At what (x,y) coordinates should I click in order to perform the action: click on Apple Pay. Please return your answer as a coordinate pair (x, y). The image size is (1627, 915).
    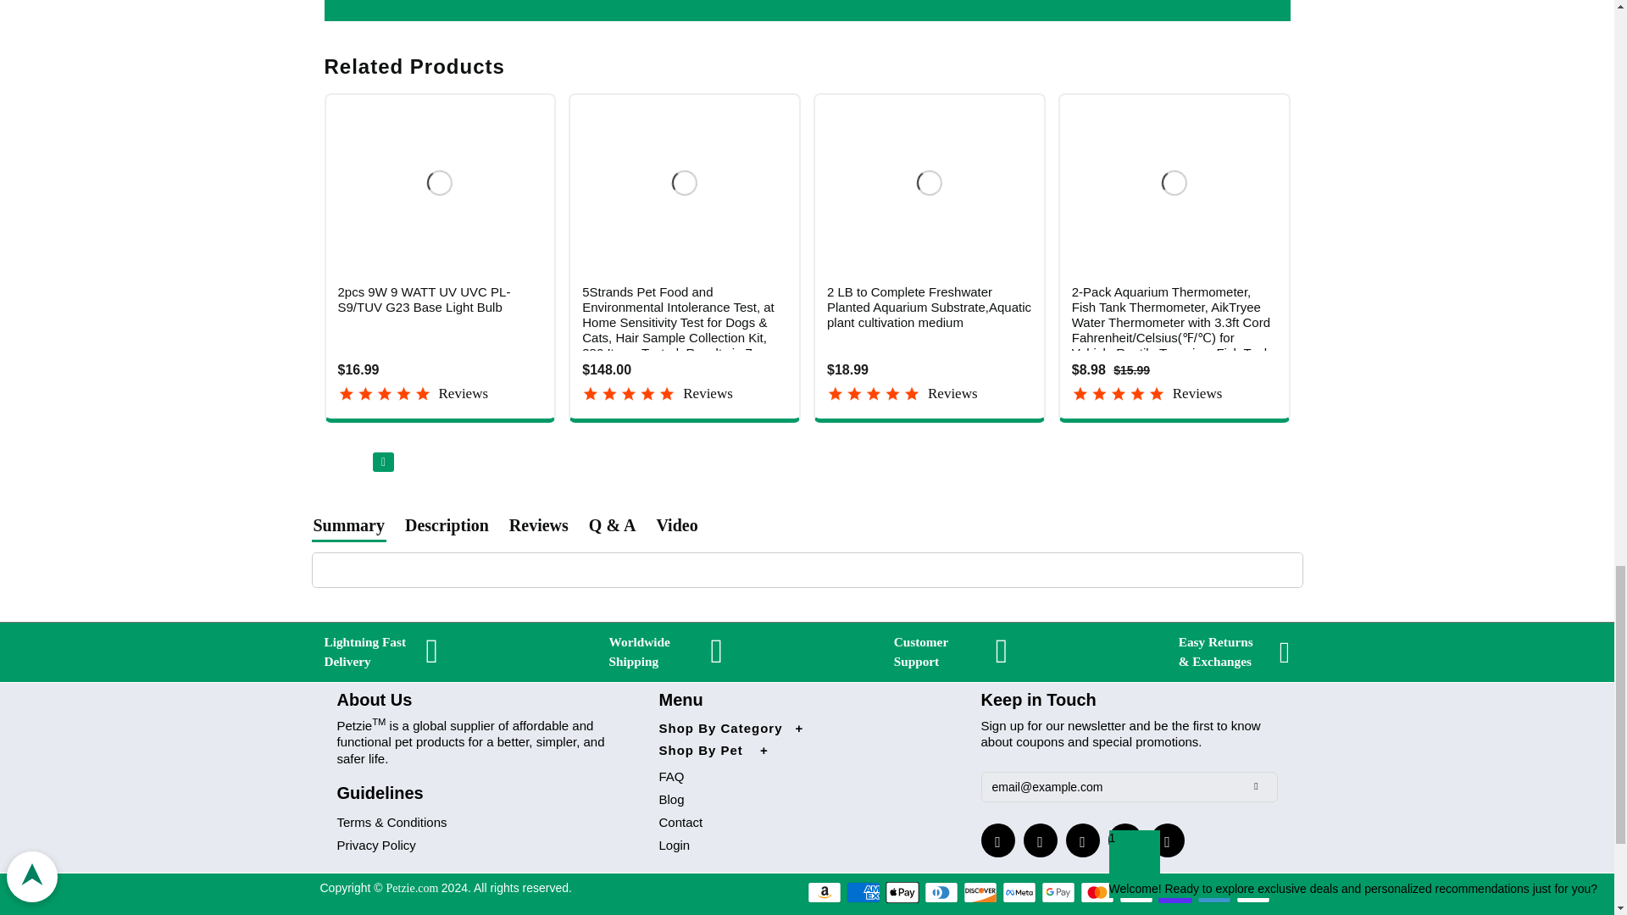
    Looking at the image, I should click on (902, 892).